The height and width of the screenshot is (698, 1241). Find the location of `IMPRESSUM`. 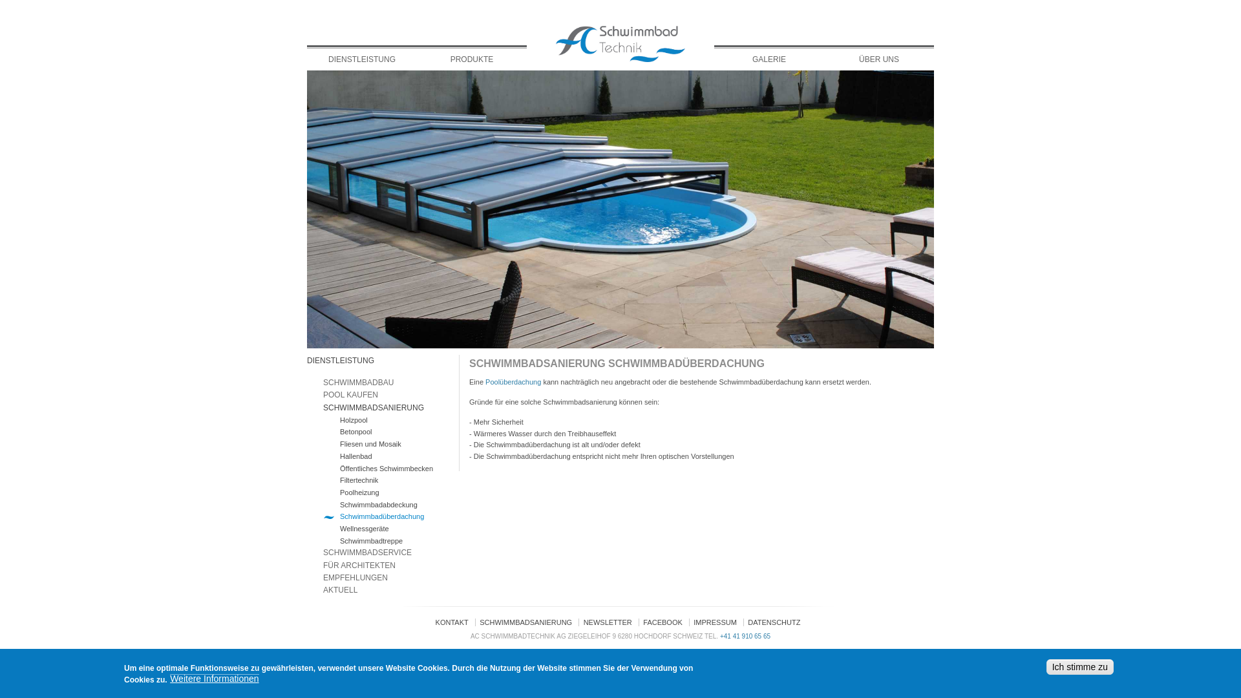

IMPRESSUM is located at coordinates (718, 622).